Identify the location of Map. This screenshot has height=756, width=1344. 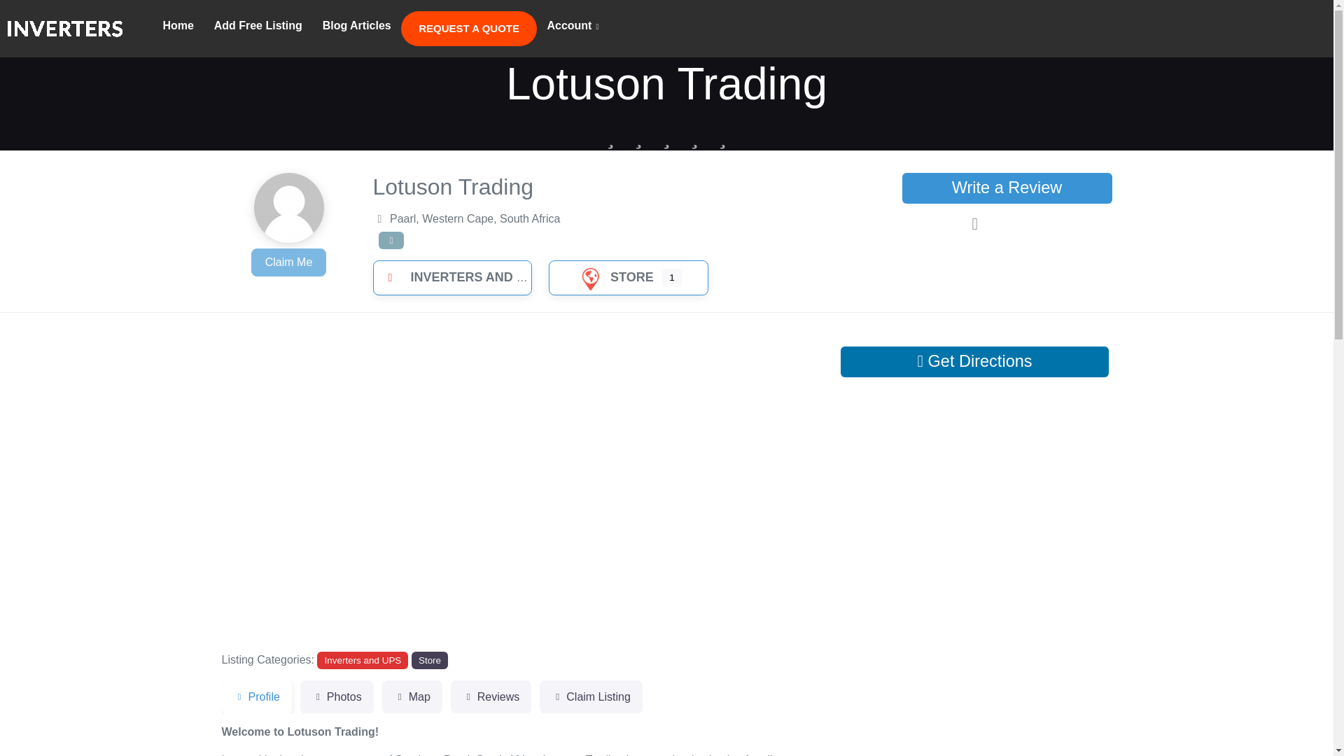
(412, 697).